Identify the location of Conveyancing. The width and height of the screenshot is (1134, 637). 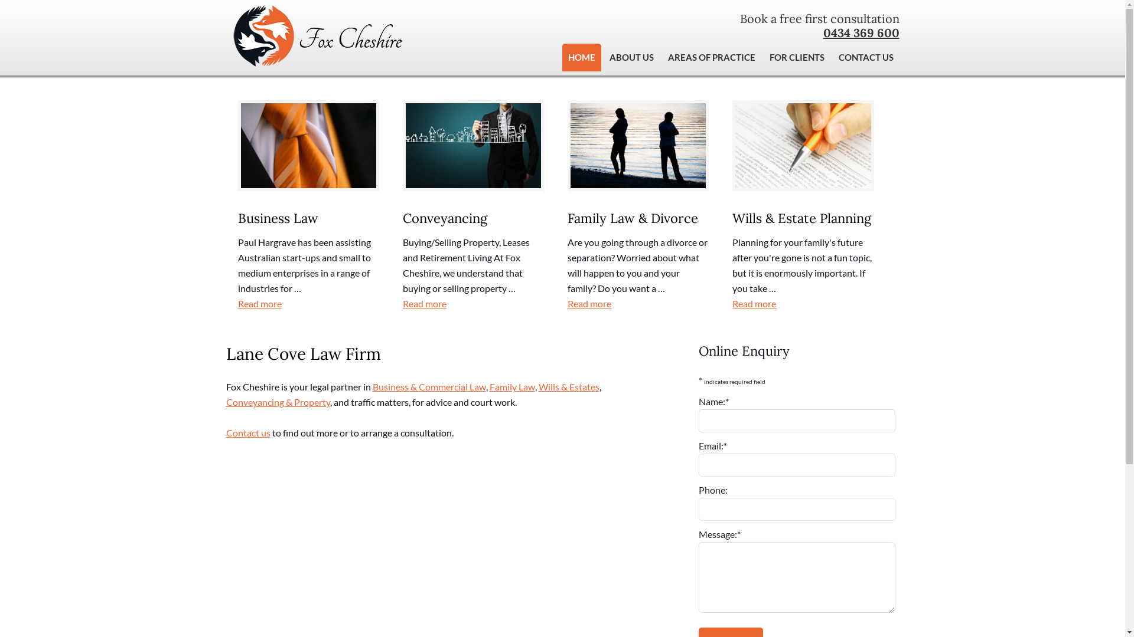
(445, 218).